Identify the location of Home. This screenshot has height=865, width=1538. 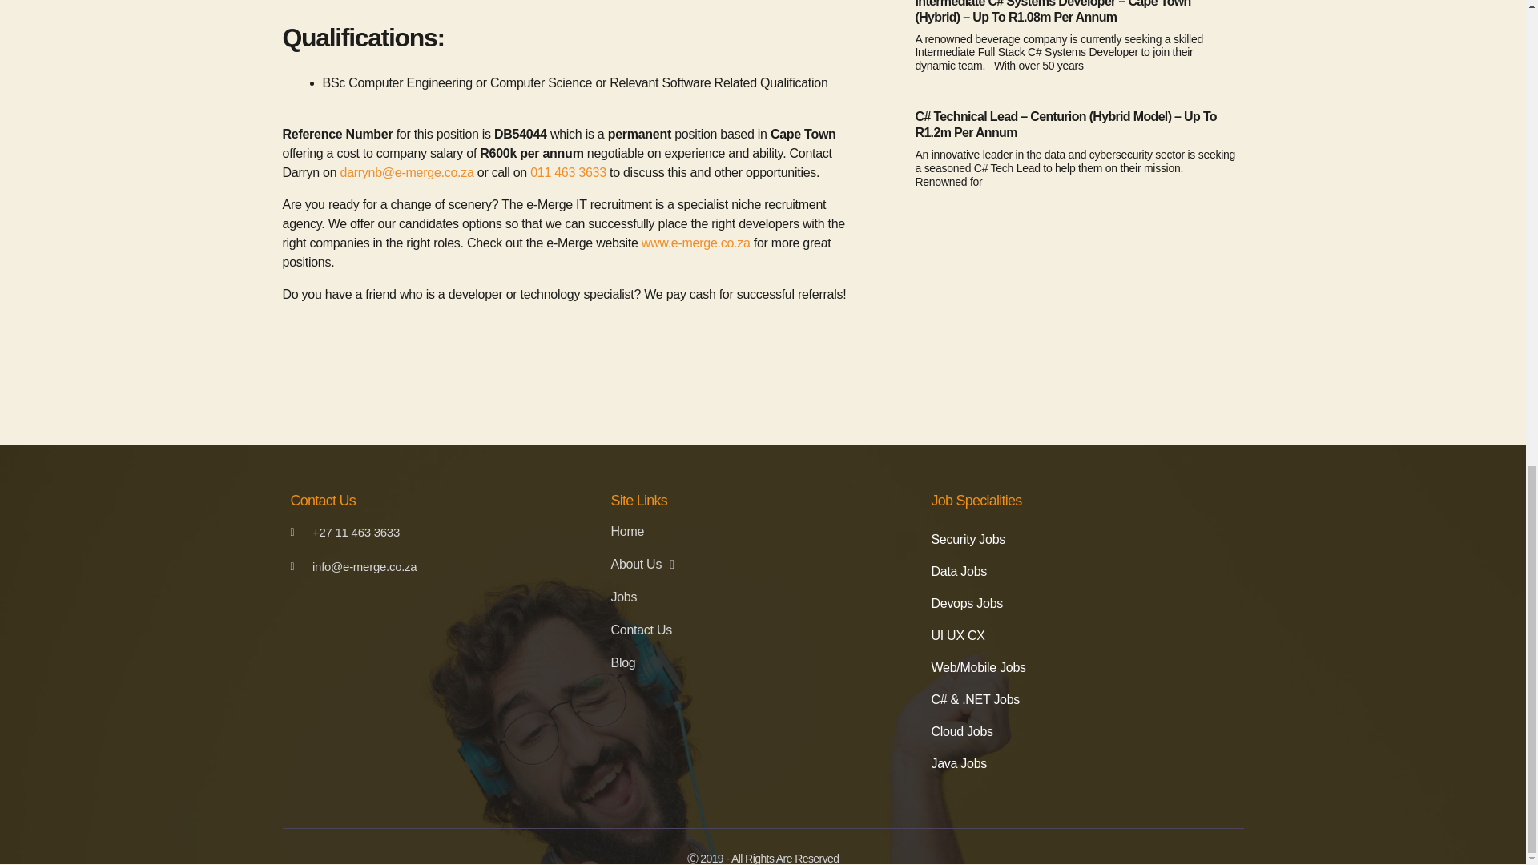
(763, 532).